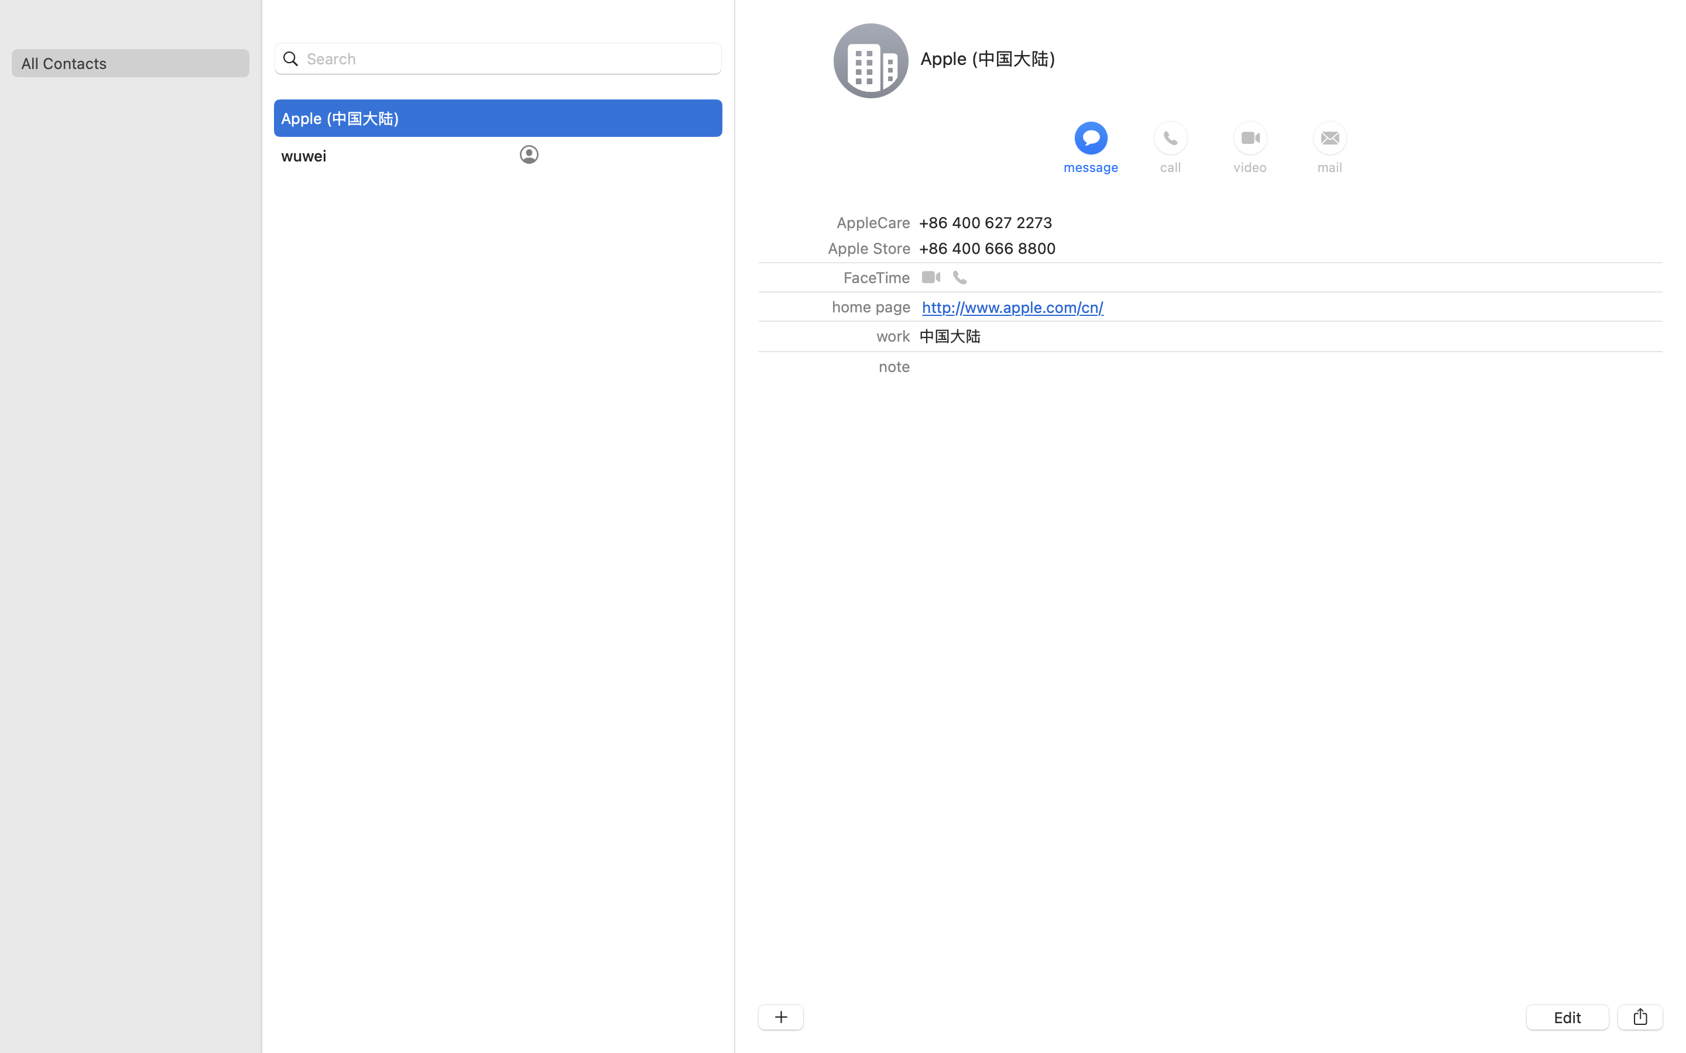 This screenshot has width=1686, height=1053. I want to click on Apple (中国大陆), so click(988, 58).